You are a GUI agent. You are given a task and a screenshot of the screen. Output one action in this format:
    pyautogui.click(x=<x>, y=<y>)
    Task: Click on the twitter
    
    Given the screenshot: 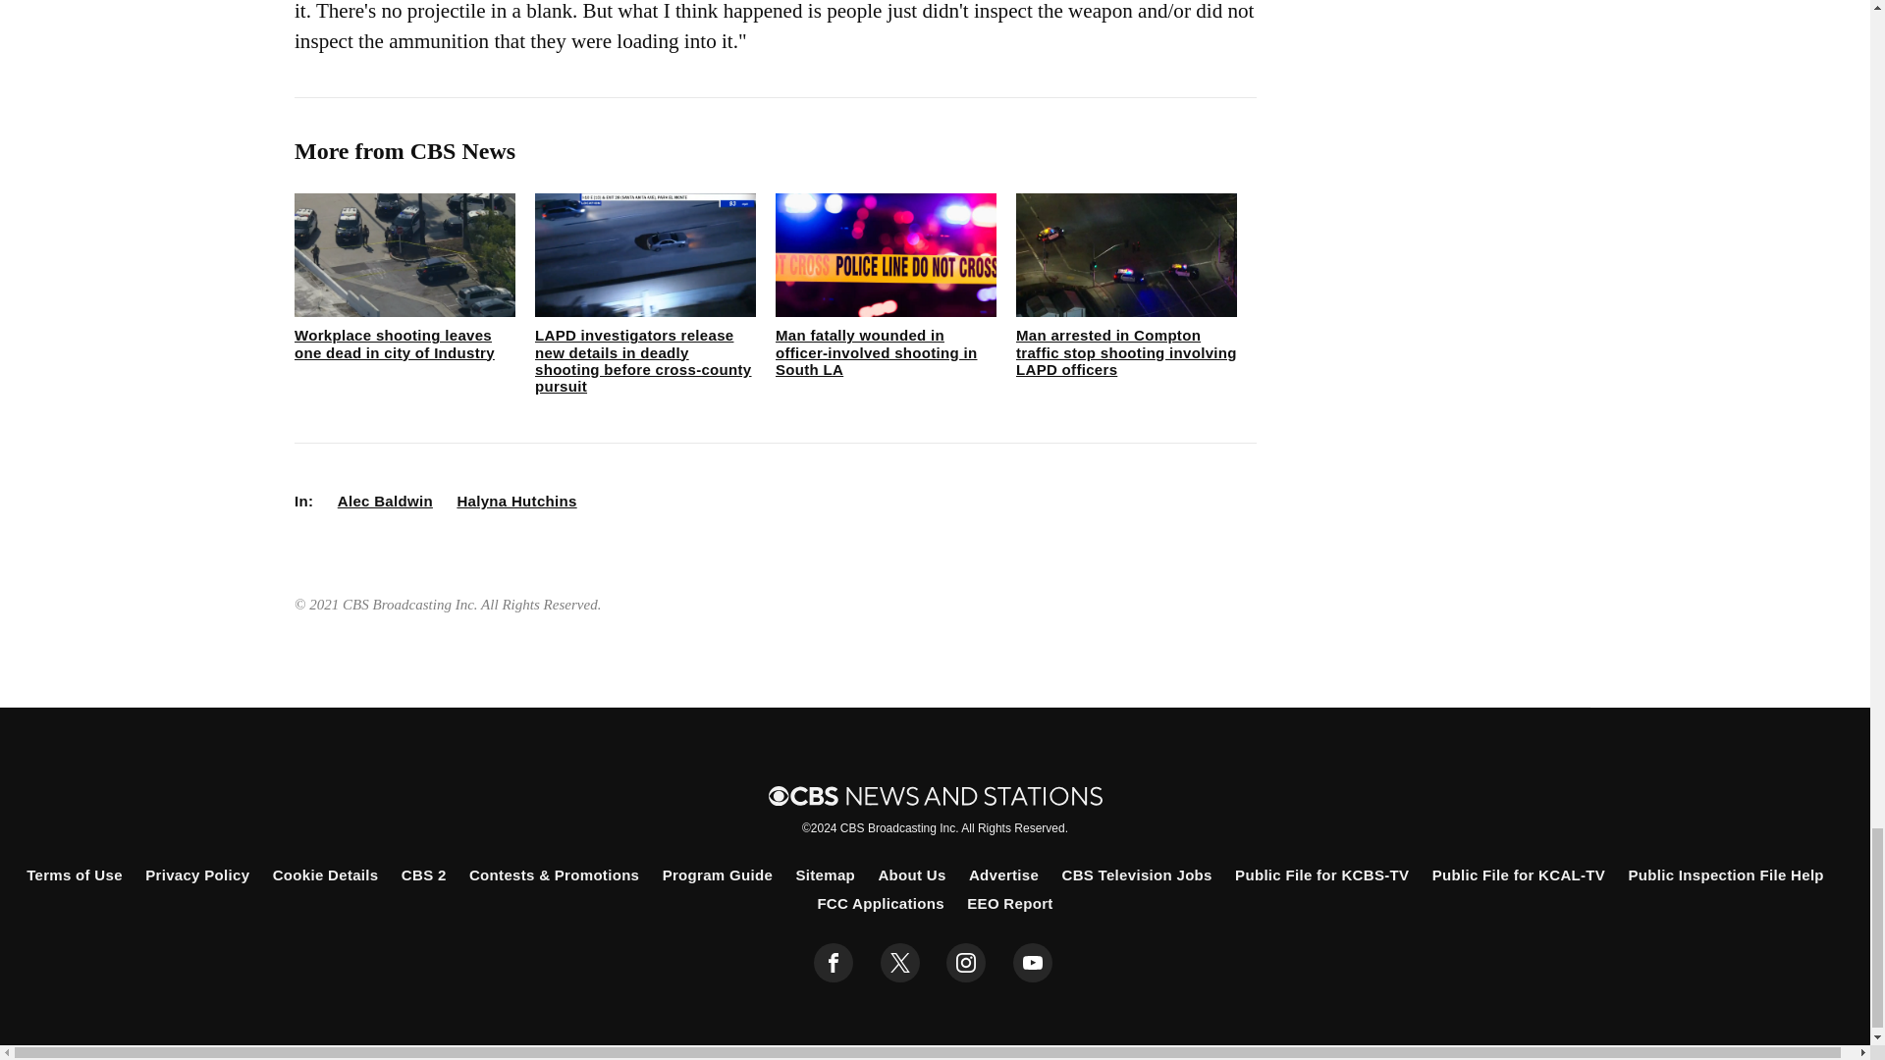 What is the action you would take?
    pyautogui.click(x=899, y=963)
    